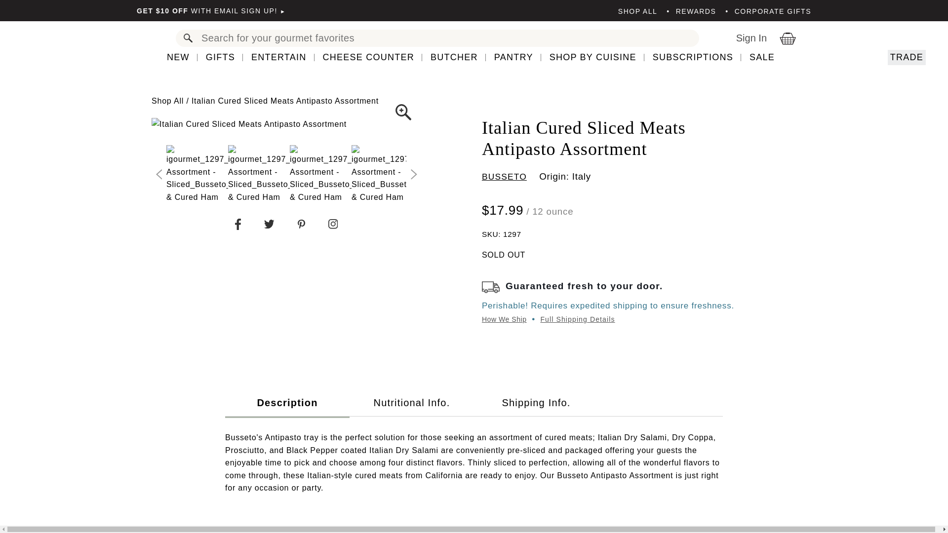 The width and height of the screenshot is (948, 533). Describe the element at coordinates (168, 101) in the screenshot. I see `Shop All` at that location.